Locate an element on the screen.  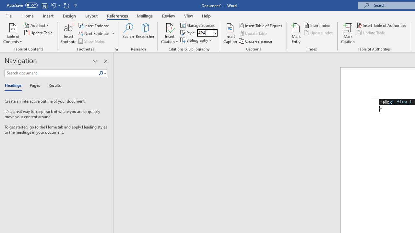
Update Table... is located at coordinates (39, 33).